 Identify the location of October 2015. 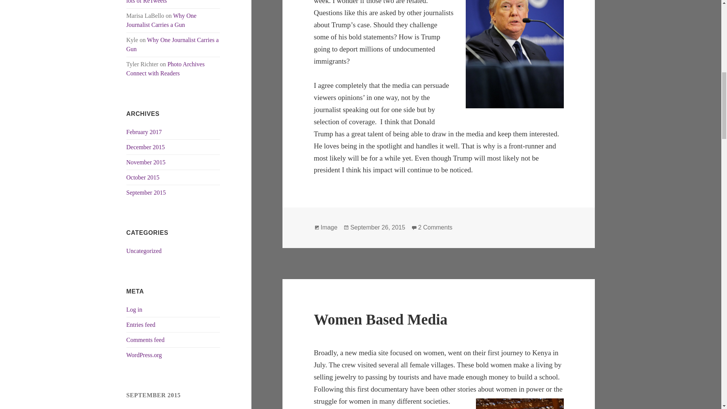
(143, 177).